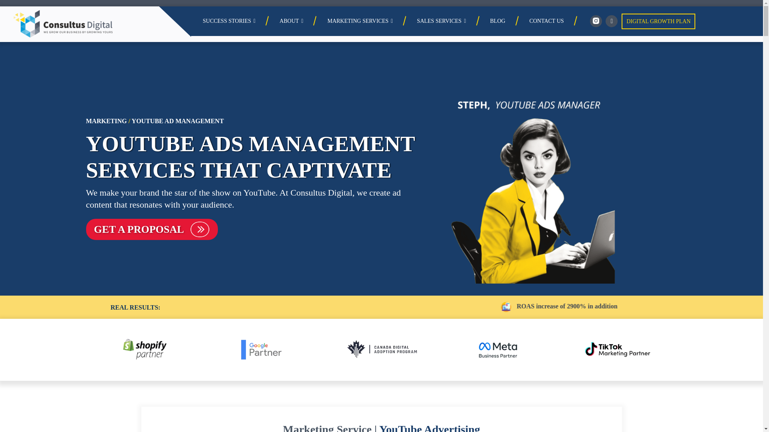 The width and height of the screenshot is (769, 432). What do you see at coordinates (596, 21) in the screenshot?
I see `Instagram` at bounding box center [596, 21].